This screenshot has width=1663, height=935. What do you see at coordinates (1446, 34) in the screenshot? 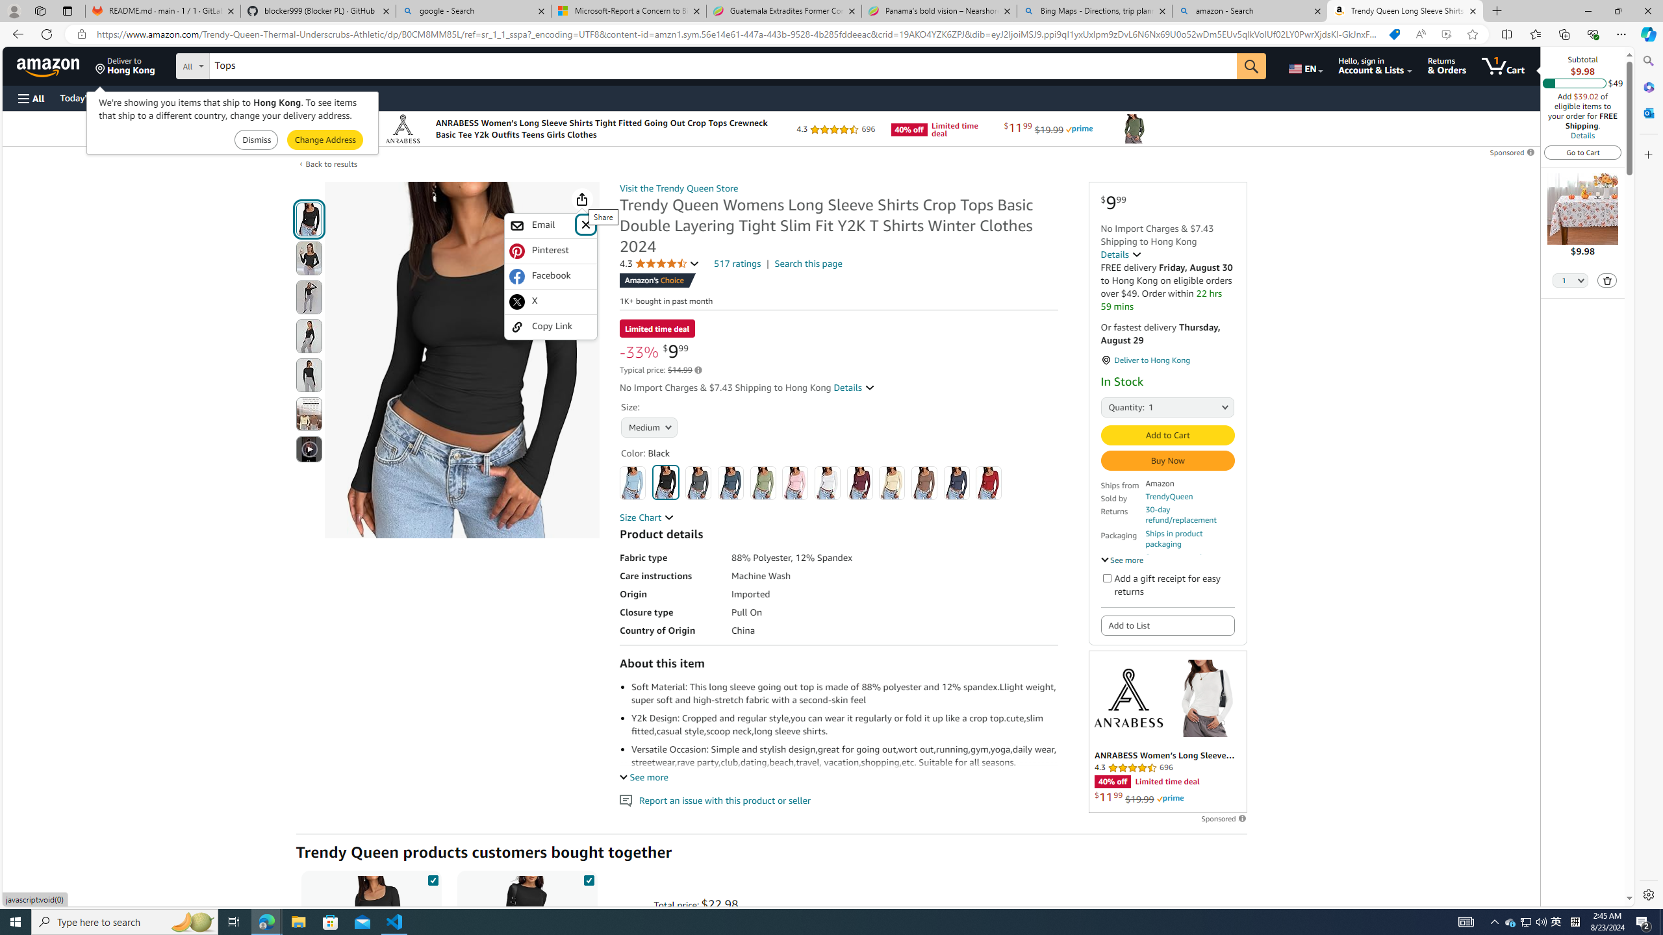
I see `Enhance video` at bounding box center [1446, 34].